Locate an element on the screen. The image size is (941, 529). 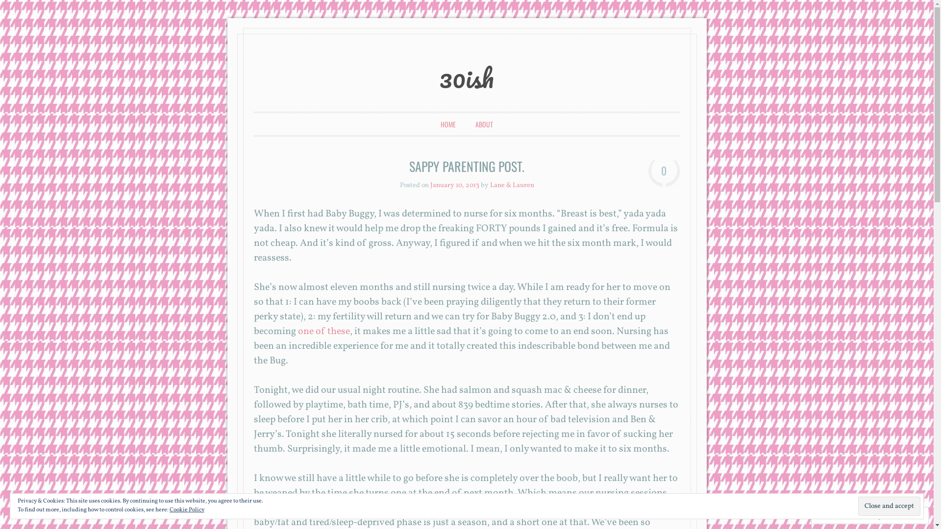
Cookie Policy is located at coordinates (187, 510).